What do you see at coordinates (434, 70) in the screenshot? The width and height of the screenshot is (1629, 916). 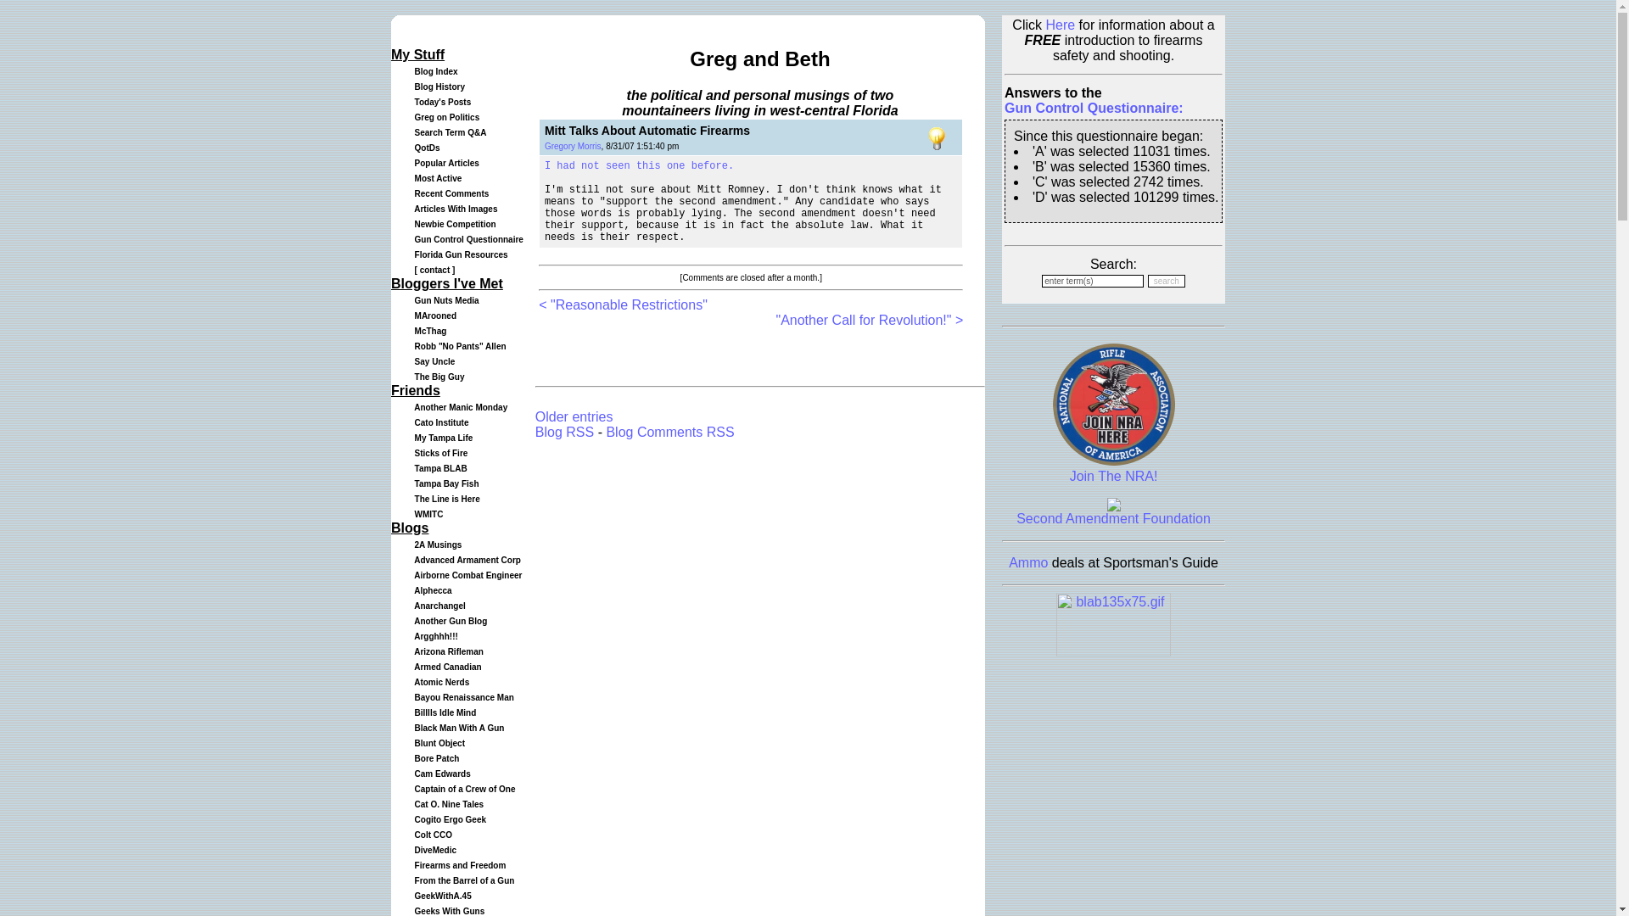 I see `  Blog Index` at bounding box center [434, 70].